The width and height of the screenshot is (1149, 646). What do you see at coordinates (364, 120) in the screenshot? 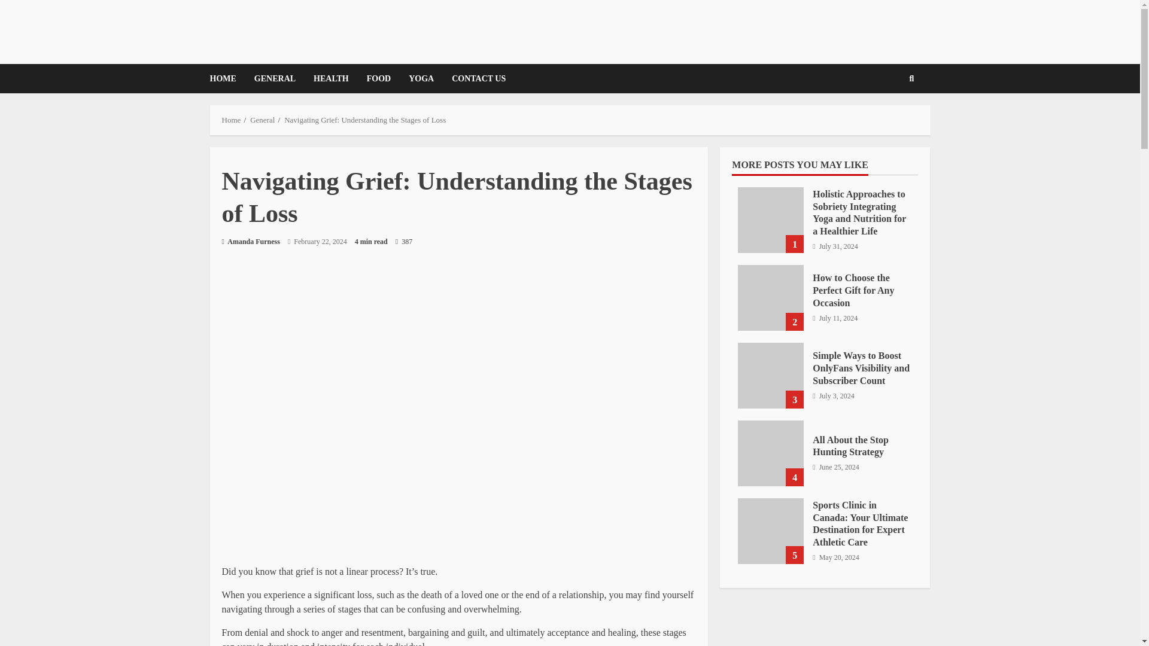
I see `Navigating Grief: Understanding the Stages of Loss` at bounding box center [364, 120].